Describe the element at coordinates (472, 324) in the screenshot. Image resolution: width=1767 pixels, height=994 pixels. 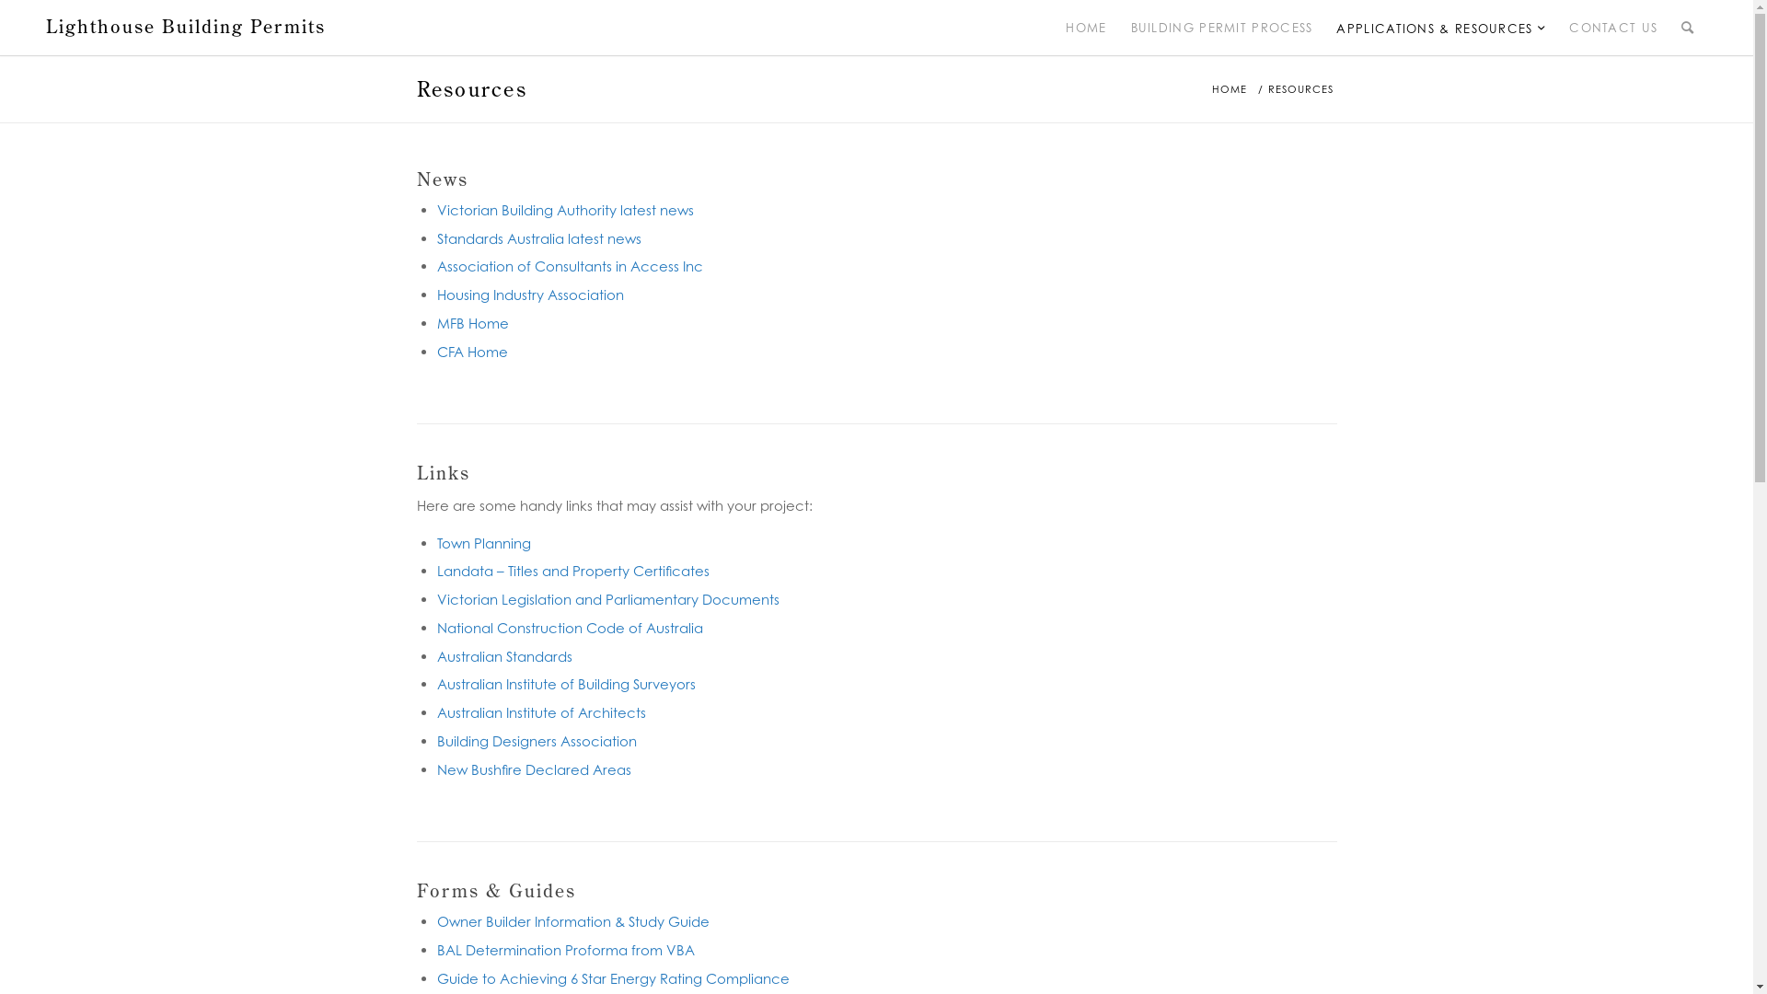
I see `MFB Home` at that location.